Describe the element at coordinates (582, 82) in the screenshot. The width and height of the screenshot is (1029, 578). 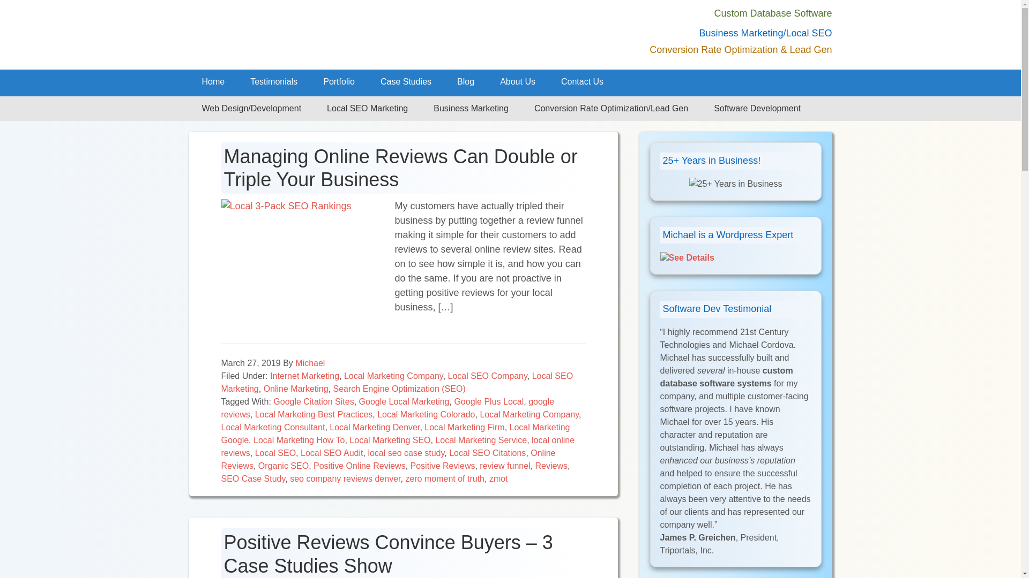
I see `Contact Us` at that location.